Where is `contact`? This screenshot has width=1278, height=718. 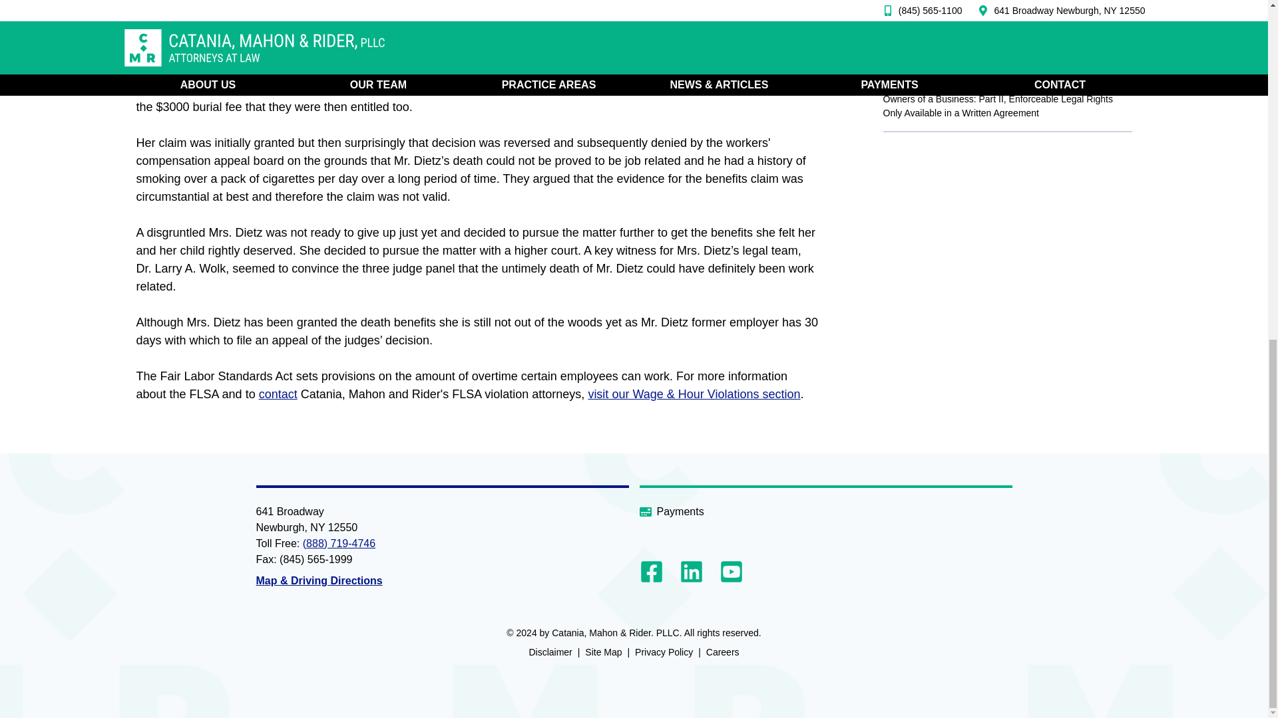
contact is located at coordinates (278, 394).